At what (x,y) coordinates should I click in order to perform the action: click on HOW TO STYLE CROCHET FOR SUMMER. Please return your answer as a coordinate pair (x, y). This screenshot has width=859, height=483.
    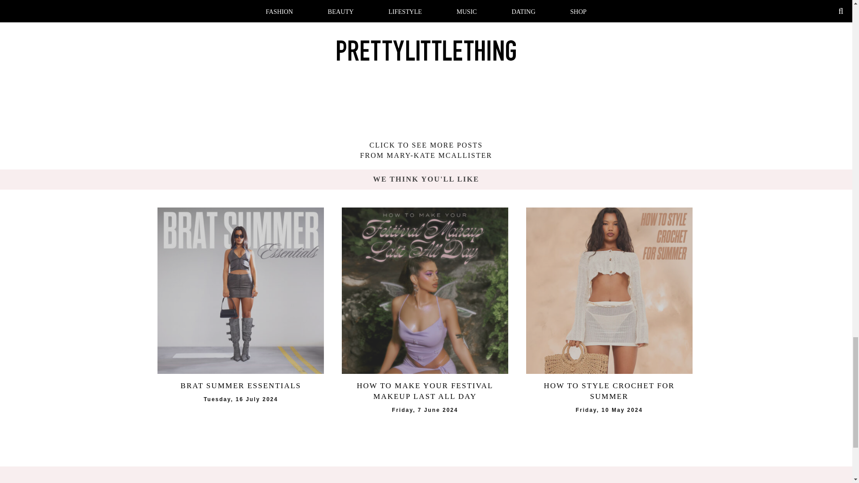
    Looking at the image, I should click on (609, 391).